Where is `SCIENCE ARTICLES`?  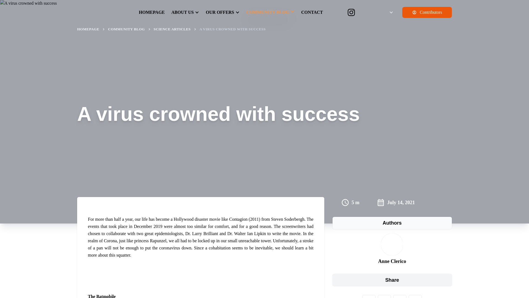
SCIENCE ARTICLES is located at coordinates (172, 29).